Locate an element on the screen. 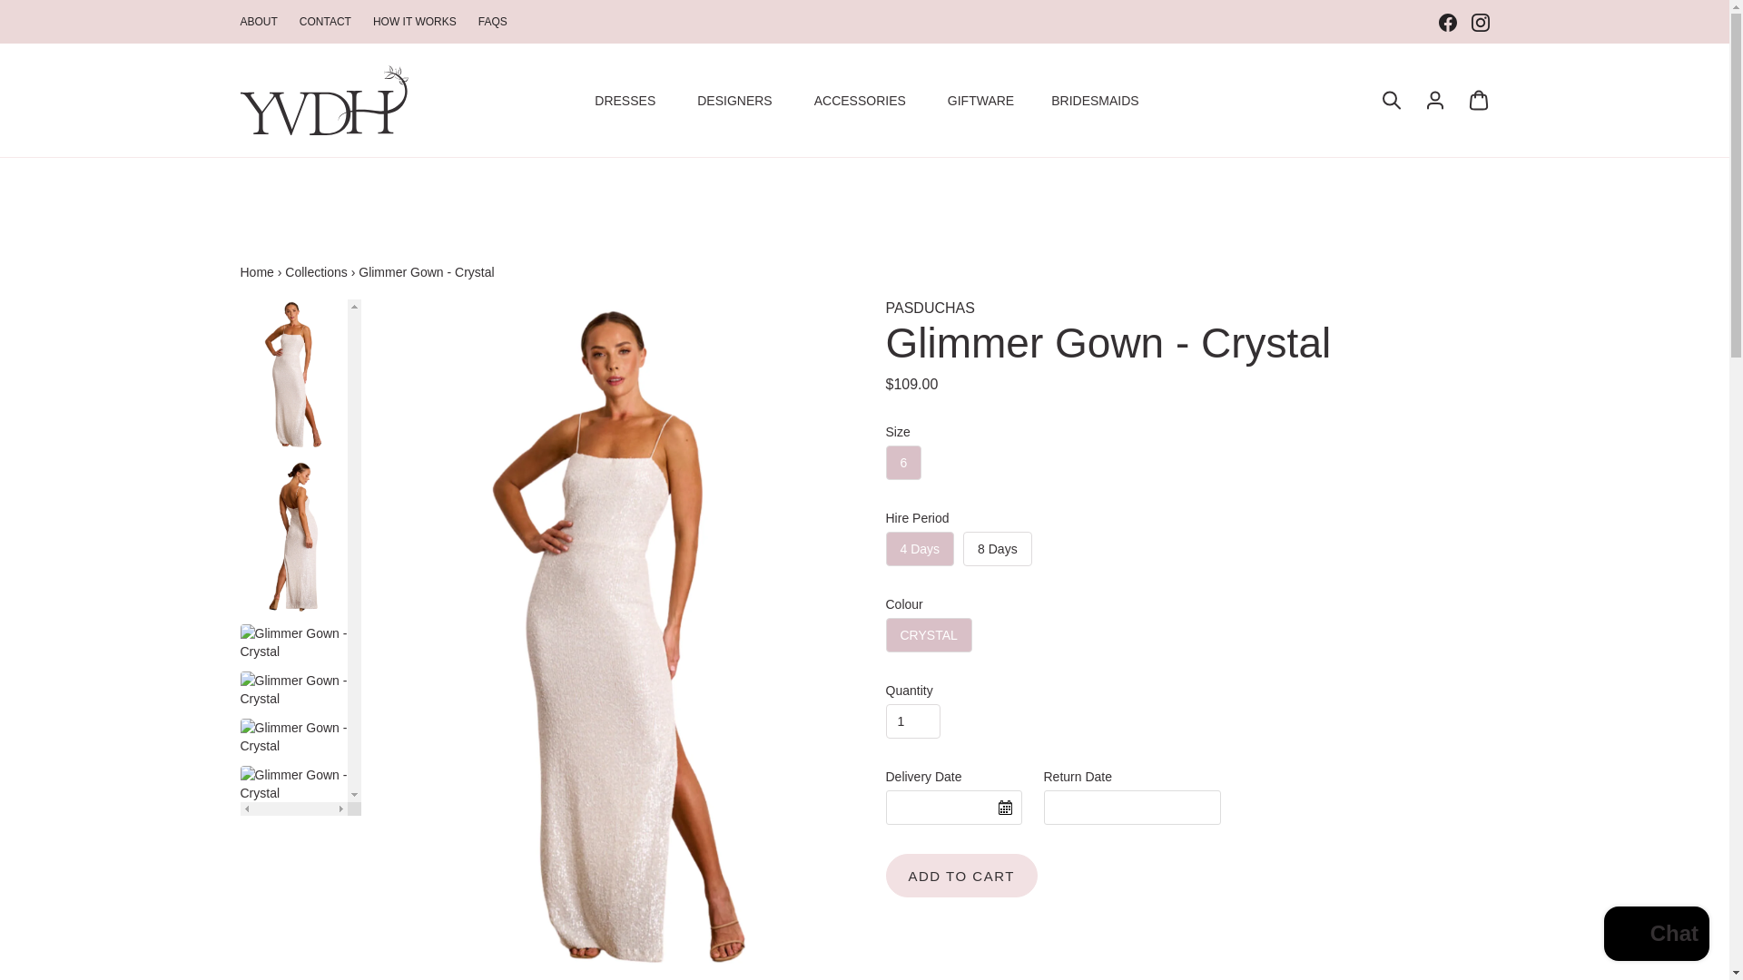  Shopify online store chat is located at coordinates (1656, 936).